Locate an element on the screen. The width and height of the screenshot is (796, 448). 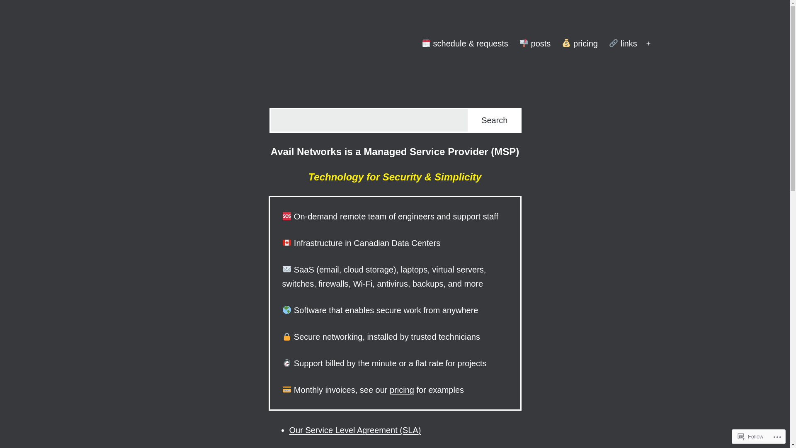
schedule & requests is located at coordinates (464, 44).